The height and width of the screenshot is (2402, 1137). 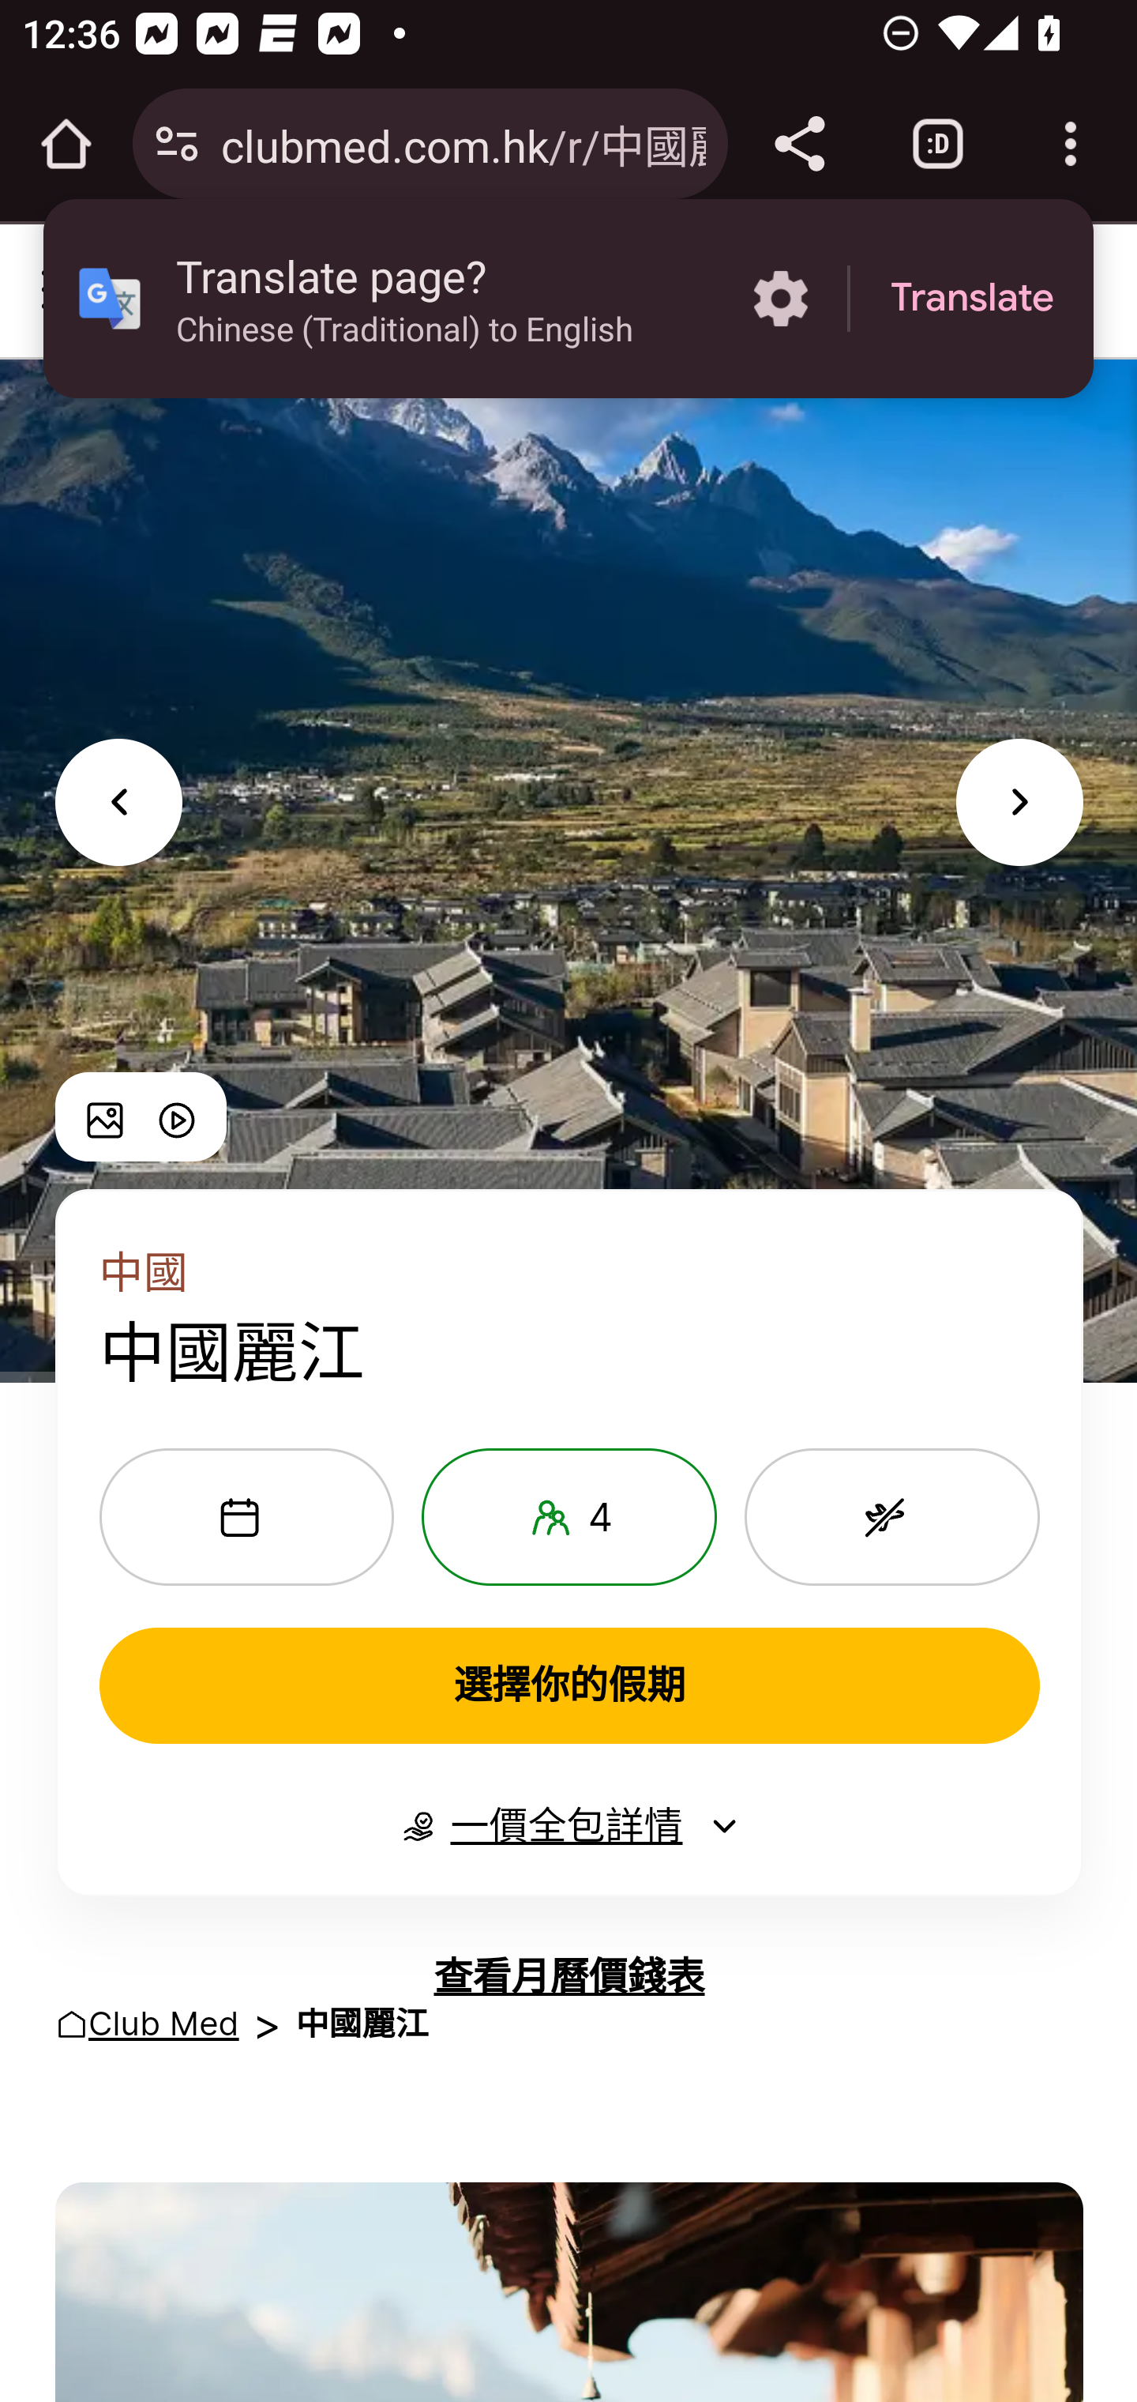 What do you see at coordinates (938, 144) in the screenshot?
I see `Switch or close tabs` at bounding box center [938, 144].